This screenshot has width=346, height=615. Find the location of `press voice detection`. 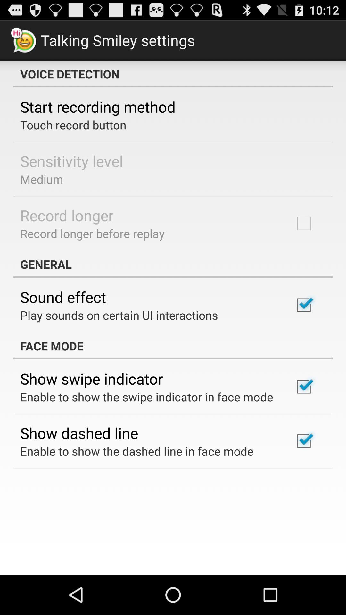

press voice detection is located at coordinates (173, 74).